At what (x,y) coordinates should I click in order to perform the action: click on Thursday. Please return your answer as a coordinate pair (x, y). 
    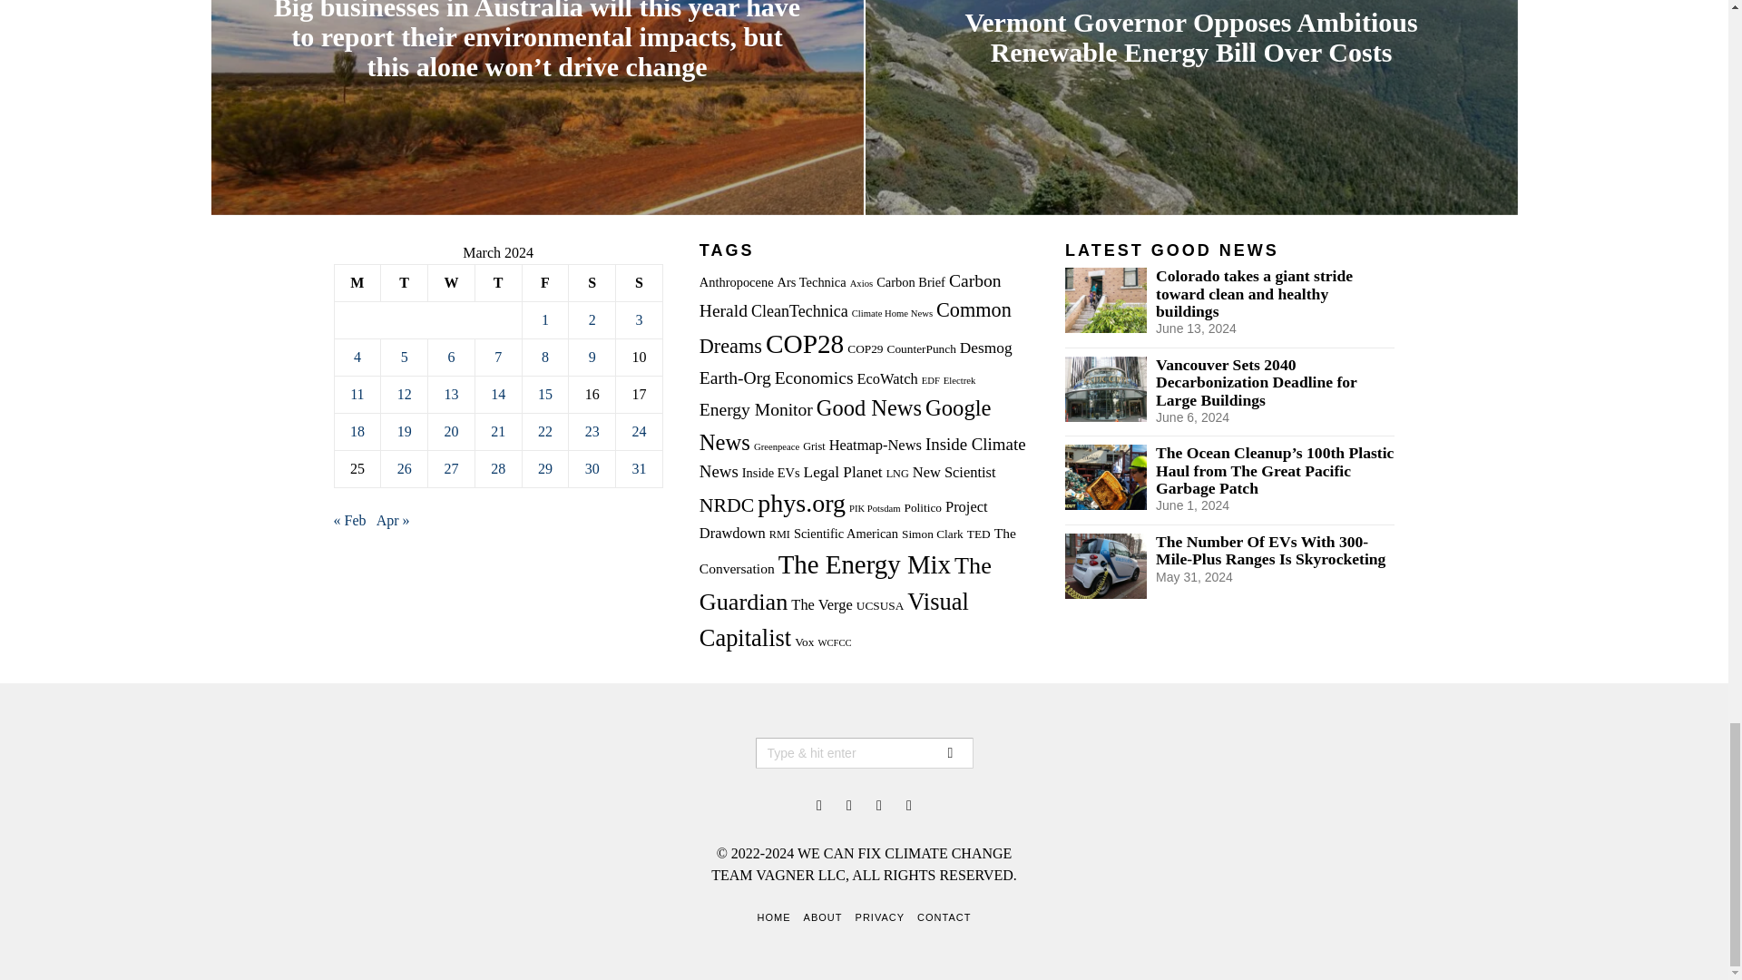
    Looking at the image, I should click on (497, 283).